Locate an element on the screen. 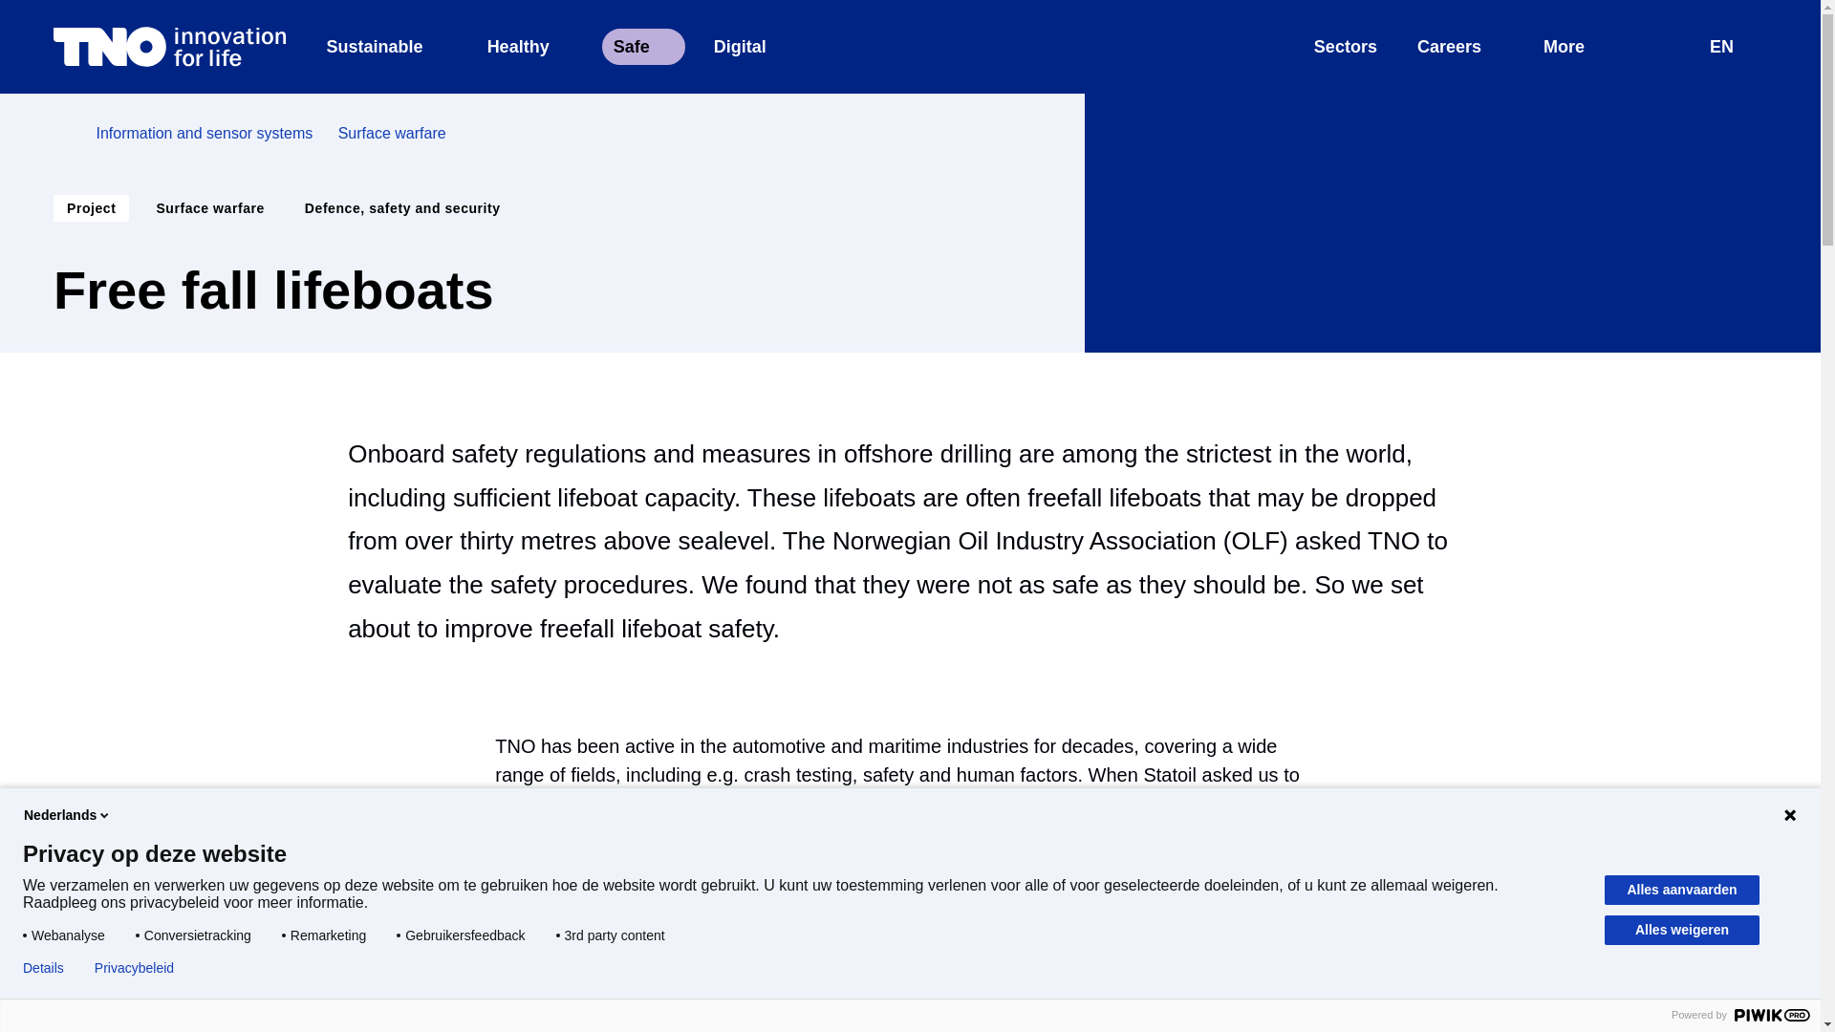 The image size is (1835, 1032). Sustainable is located at coordinates (386, 47).